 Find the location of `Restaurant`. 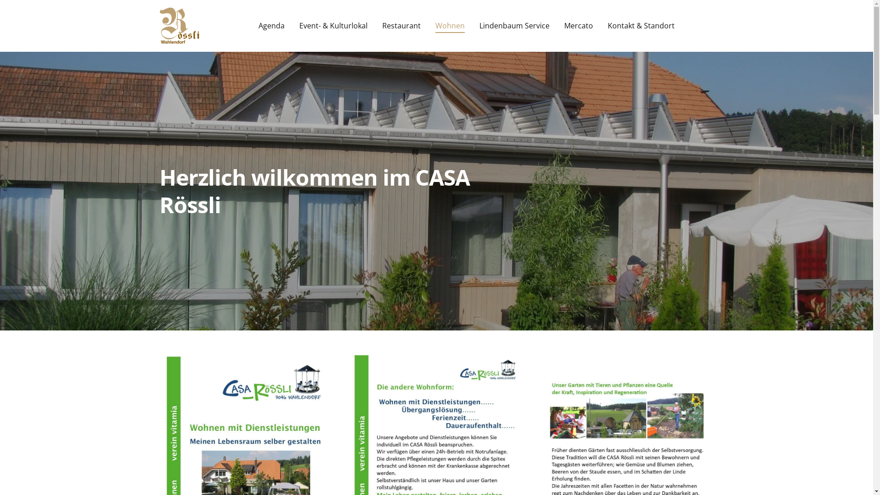

Restaurant is located at coordinates (401, 26).